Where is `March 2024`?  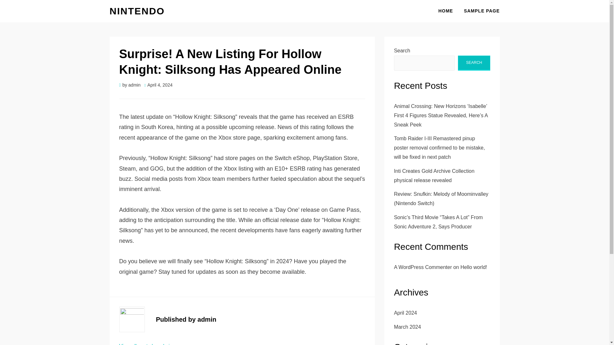
March 2024 is located at coordinates (407, 327).